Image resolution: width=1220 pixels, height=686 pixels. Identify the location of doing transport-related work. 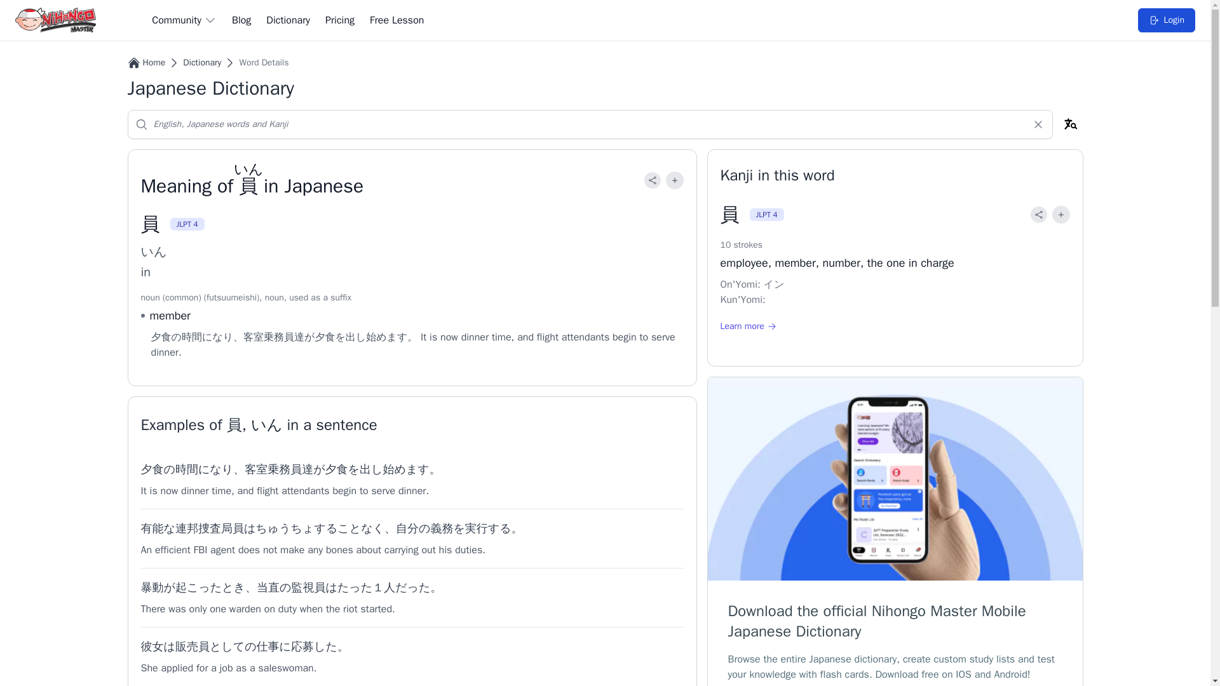
(273, 337).